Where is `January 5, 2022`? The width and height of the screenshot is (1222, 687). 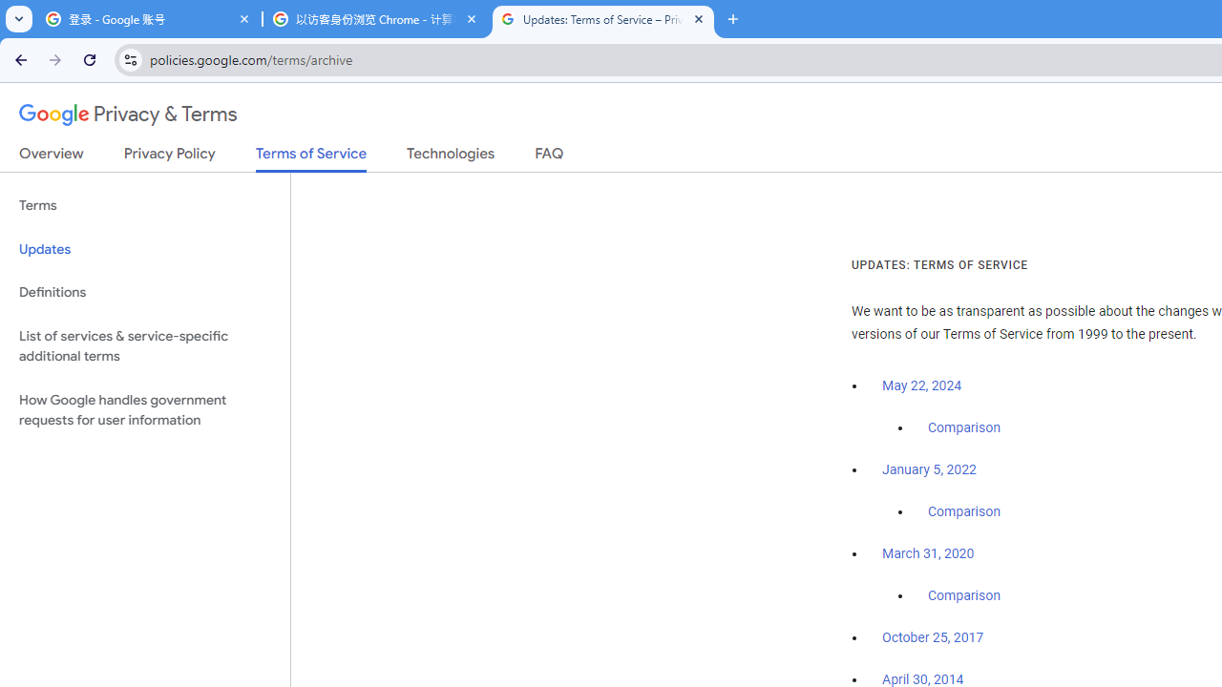 January 5, 2022 is located at coordinates (929, 469).